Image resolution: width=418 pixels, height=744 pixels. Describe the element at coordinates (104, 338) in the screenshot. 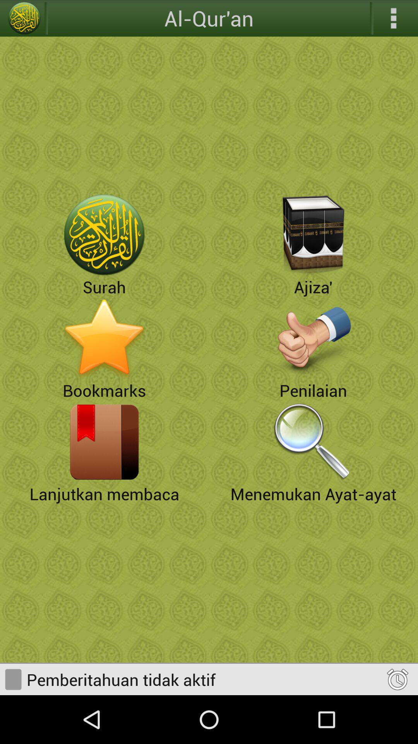

I see `go to bookmarks` at that location.